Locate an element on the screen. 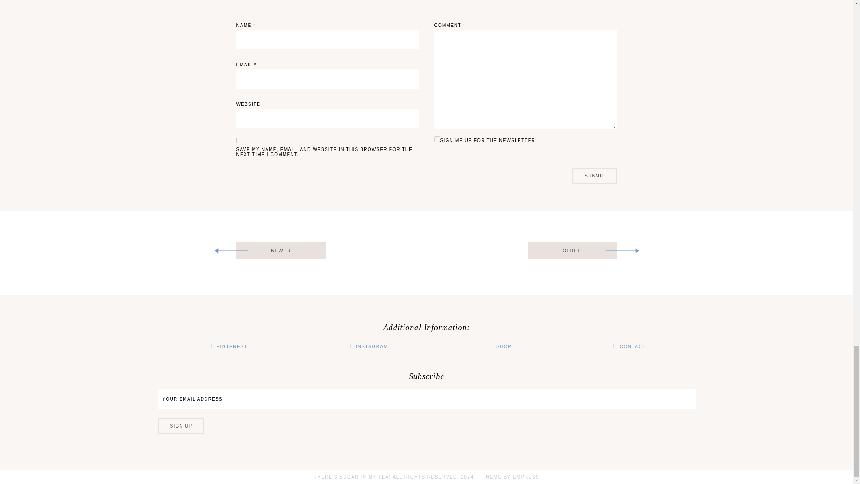 The image size is (860, 484). yes is located at coordinates (239, 140).